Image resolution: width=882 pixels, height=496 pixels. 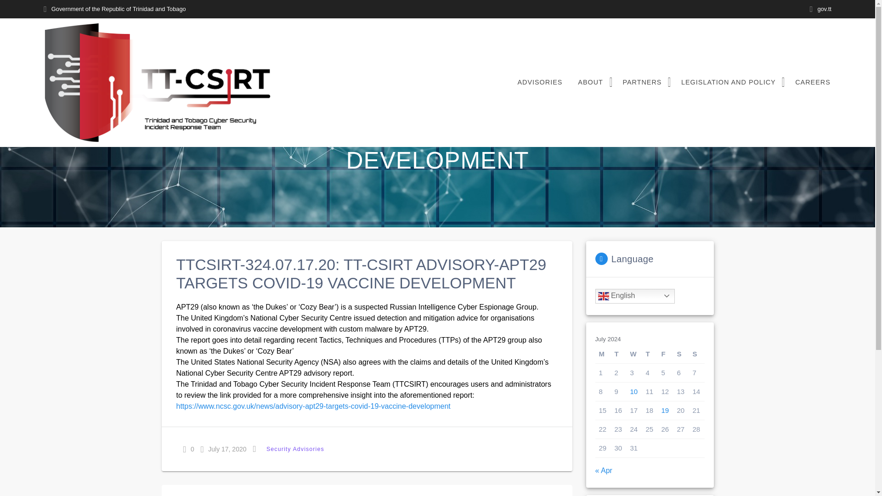 I want to click on English, so click(x=635, y=296).